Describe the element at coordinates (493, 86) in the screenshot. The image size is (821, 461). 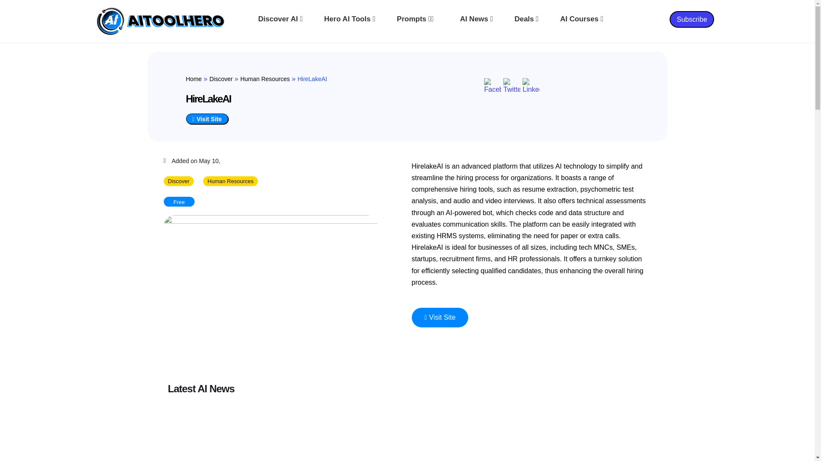
I see `Facebook` at that location.